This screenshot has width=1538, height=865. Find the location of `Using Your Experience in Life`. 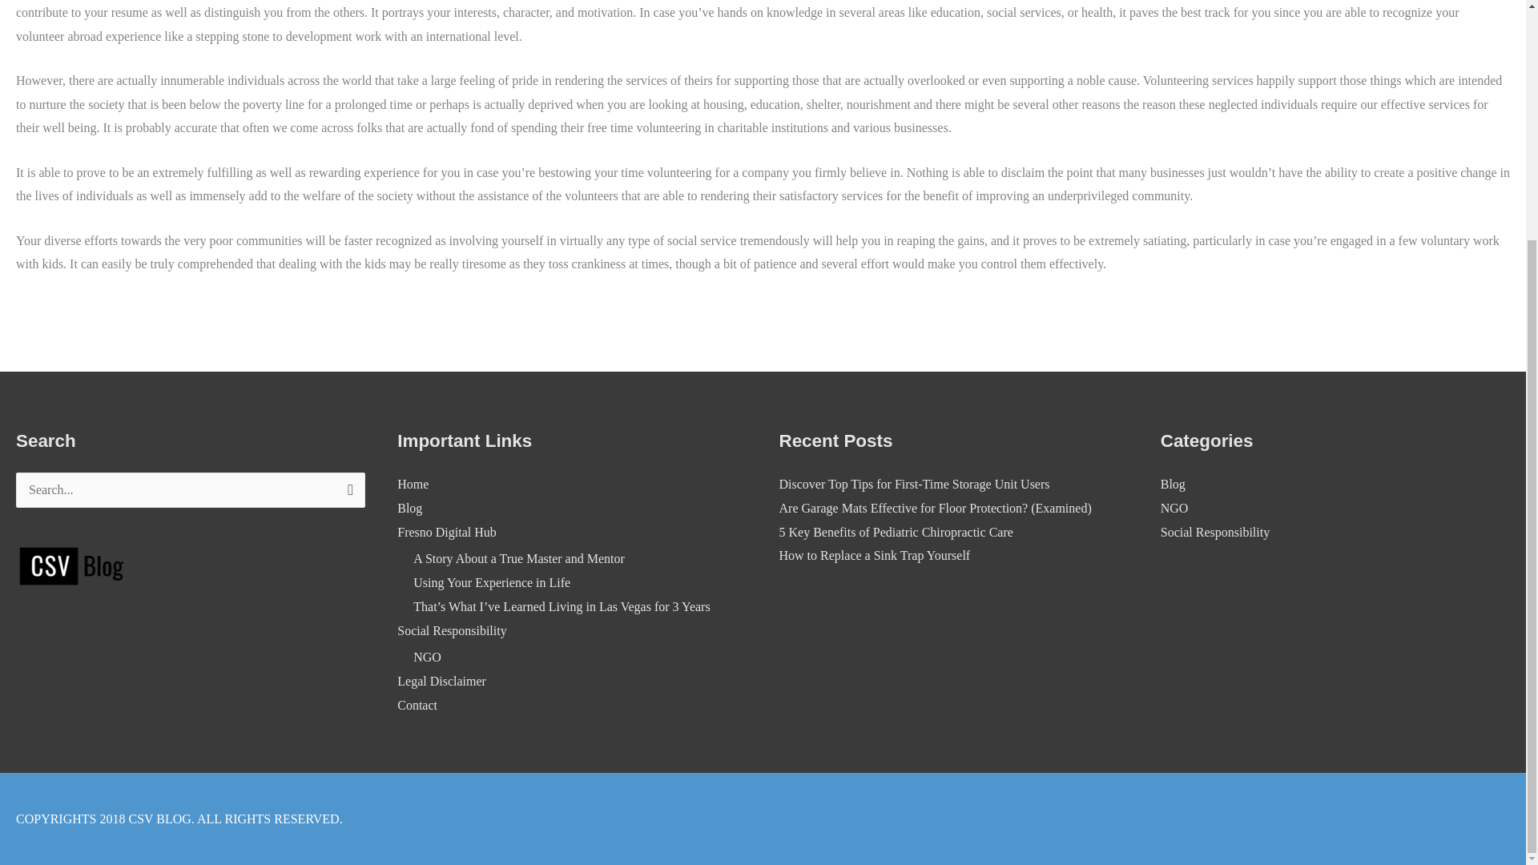

Using Your Experience in Life is located at coordinates (492, 582).